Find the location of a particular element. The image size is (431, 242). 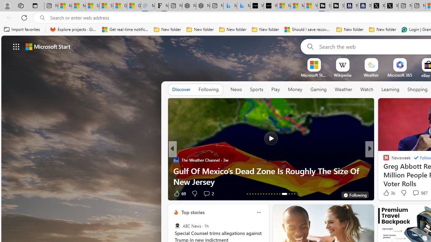

Microsoft Bing Travel - Shangri-La Hotel Bangkok is located at coordinates (244, 6).